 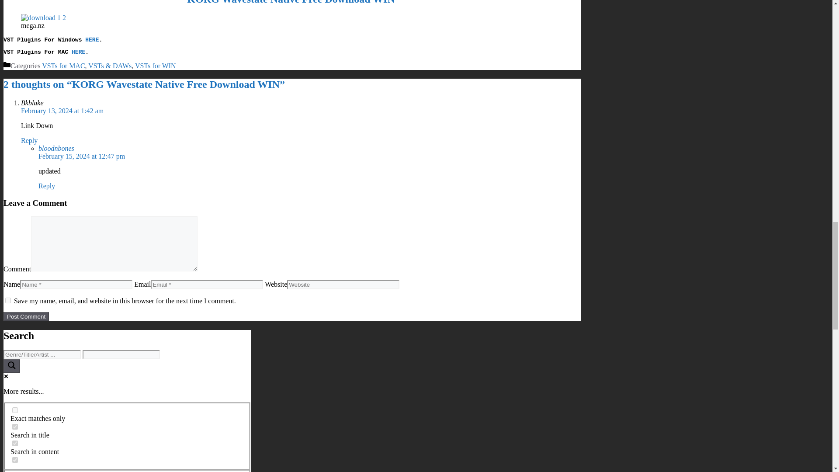 What do you see at coordinates (8, 301) in the screenshot?
I see `Post Comment` at bounding box center [8, 301].